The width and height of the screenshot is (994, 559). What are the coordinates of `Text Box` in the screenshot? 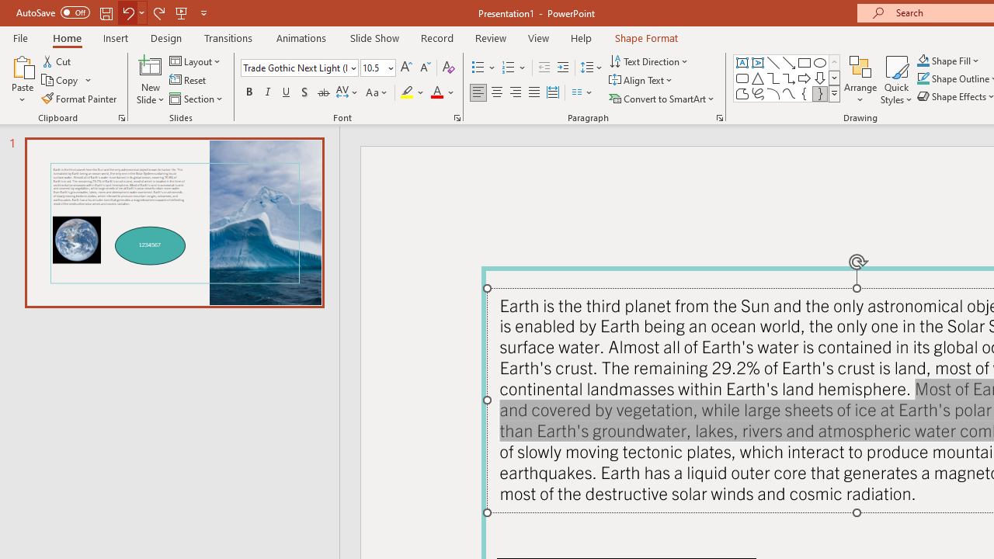 It's located at (742, 62).